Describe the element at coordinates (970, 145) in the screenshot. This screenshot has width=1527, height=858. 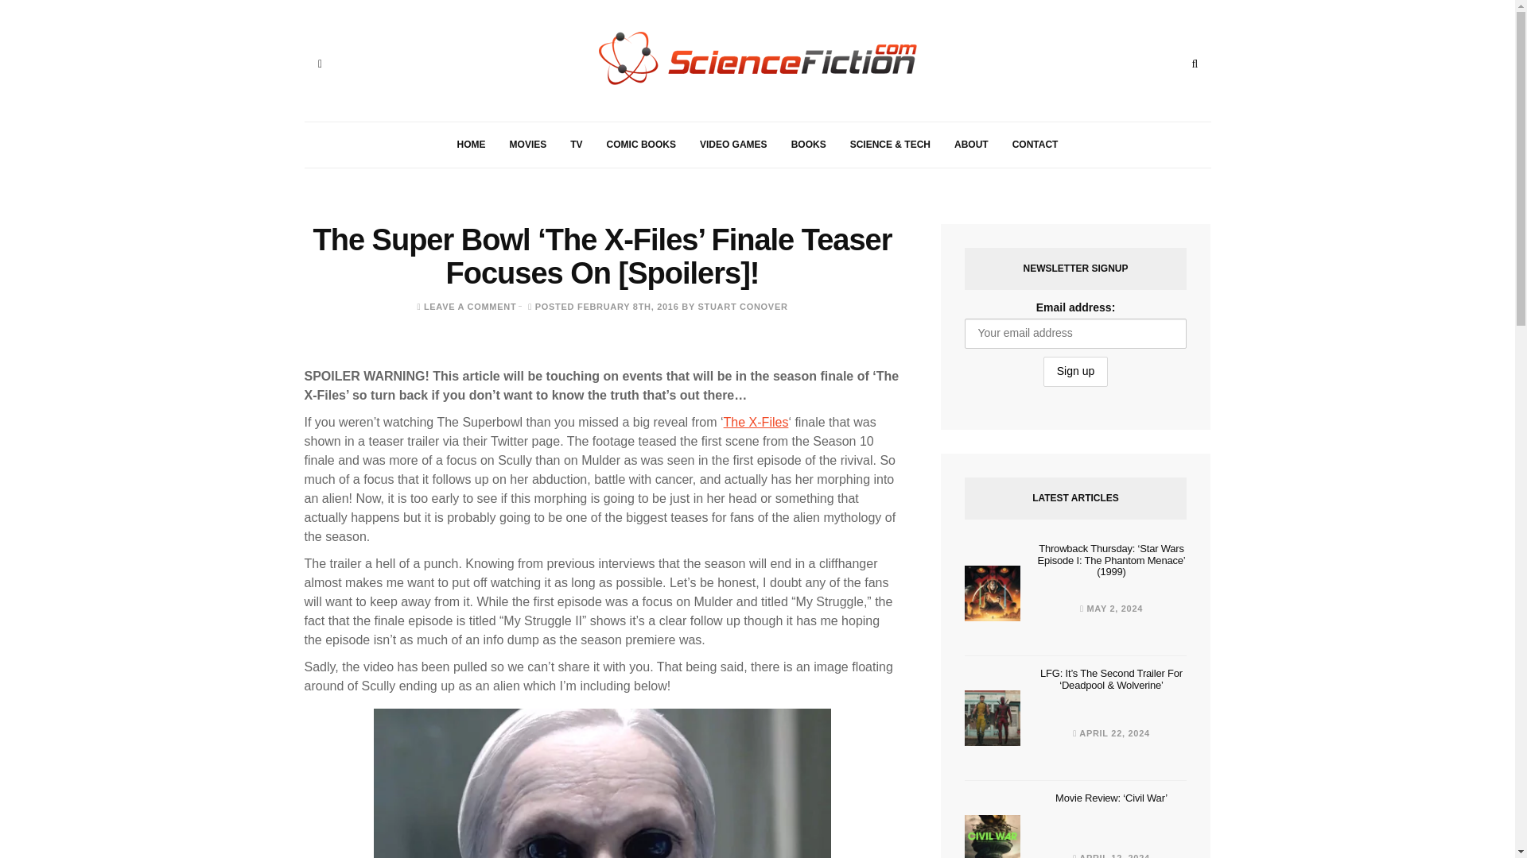
I see `ABOUT` at that location.